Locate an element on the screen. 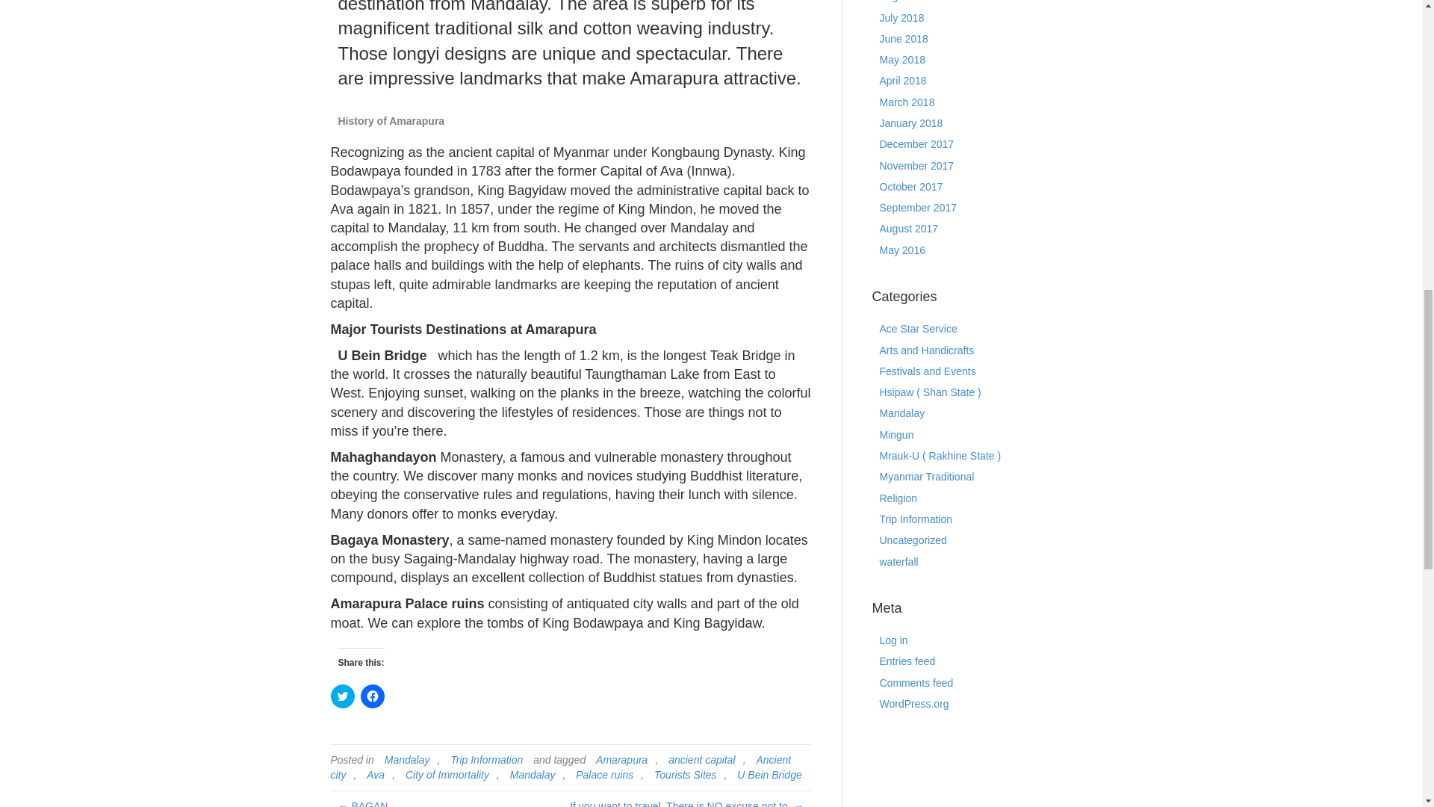 Image resolution: width=1434 pixels, height=807 pixels. Trip Information is located at coordinates (487, 759).